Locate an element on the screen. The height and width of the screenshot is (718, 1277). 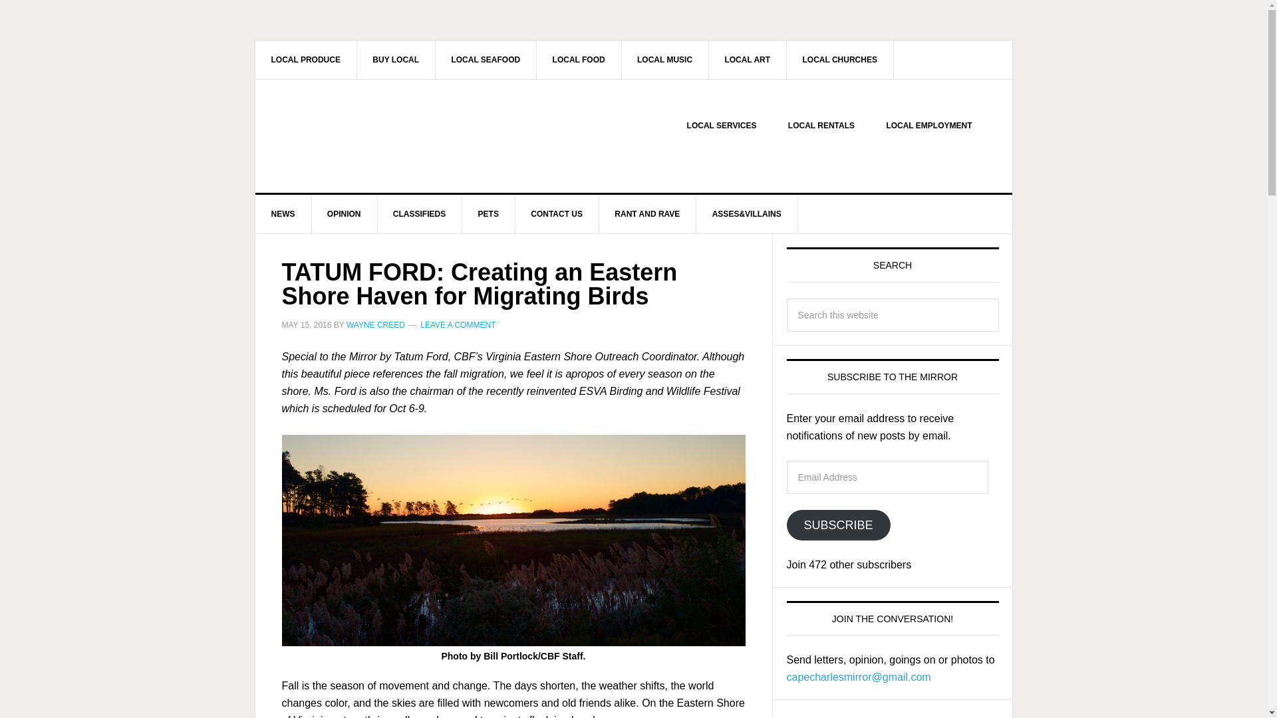
LOCAL SERVICES is located at coordinates (722, 125).